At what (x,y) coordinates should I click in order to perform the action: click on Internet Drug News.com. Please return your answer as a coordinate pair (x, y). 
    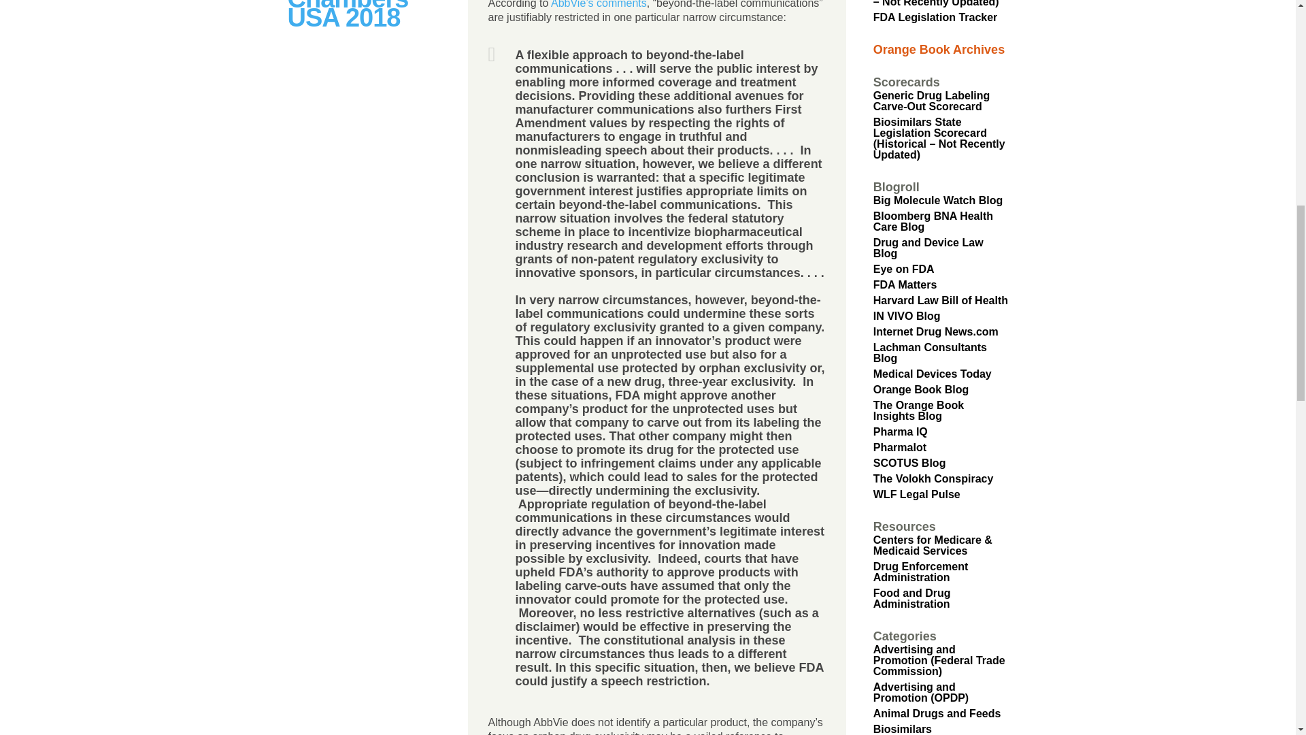
    Looking at the image, I should click on (936, 331).